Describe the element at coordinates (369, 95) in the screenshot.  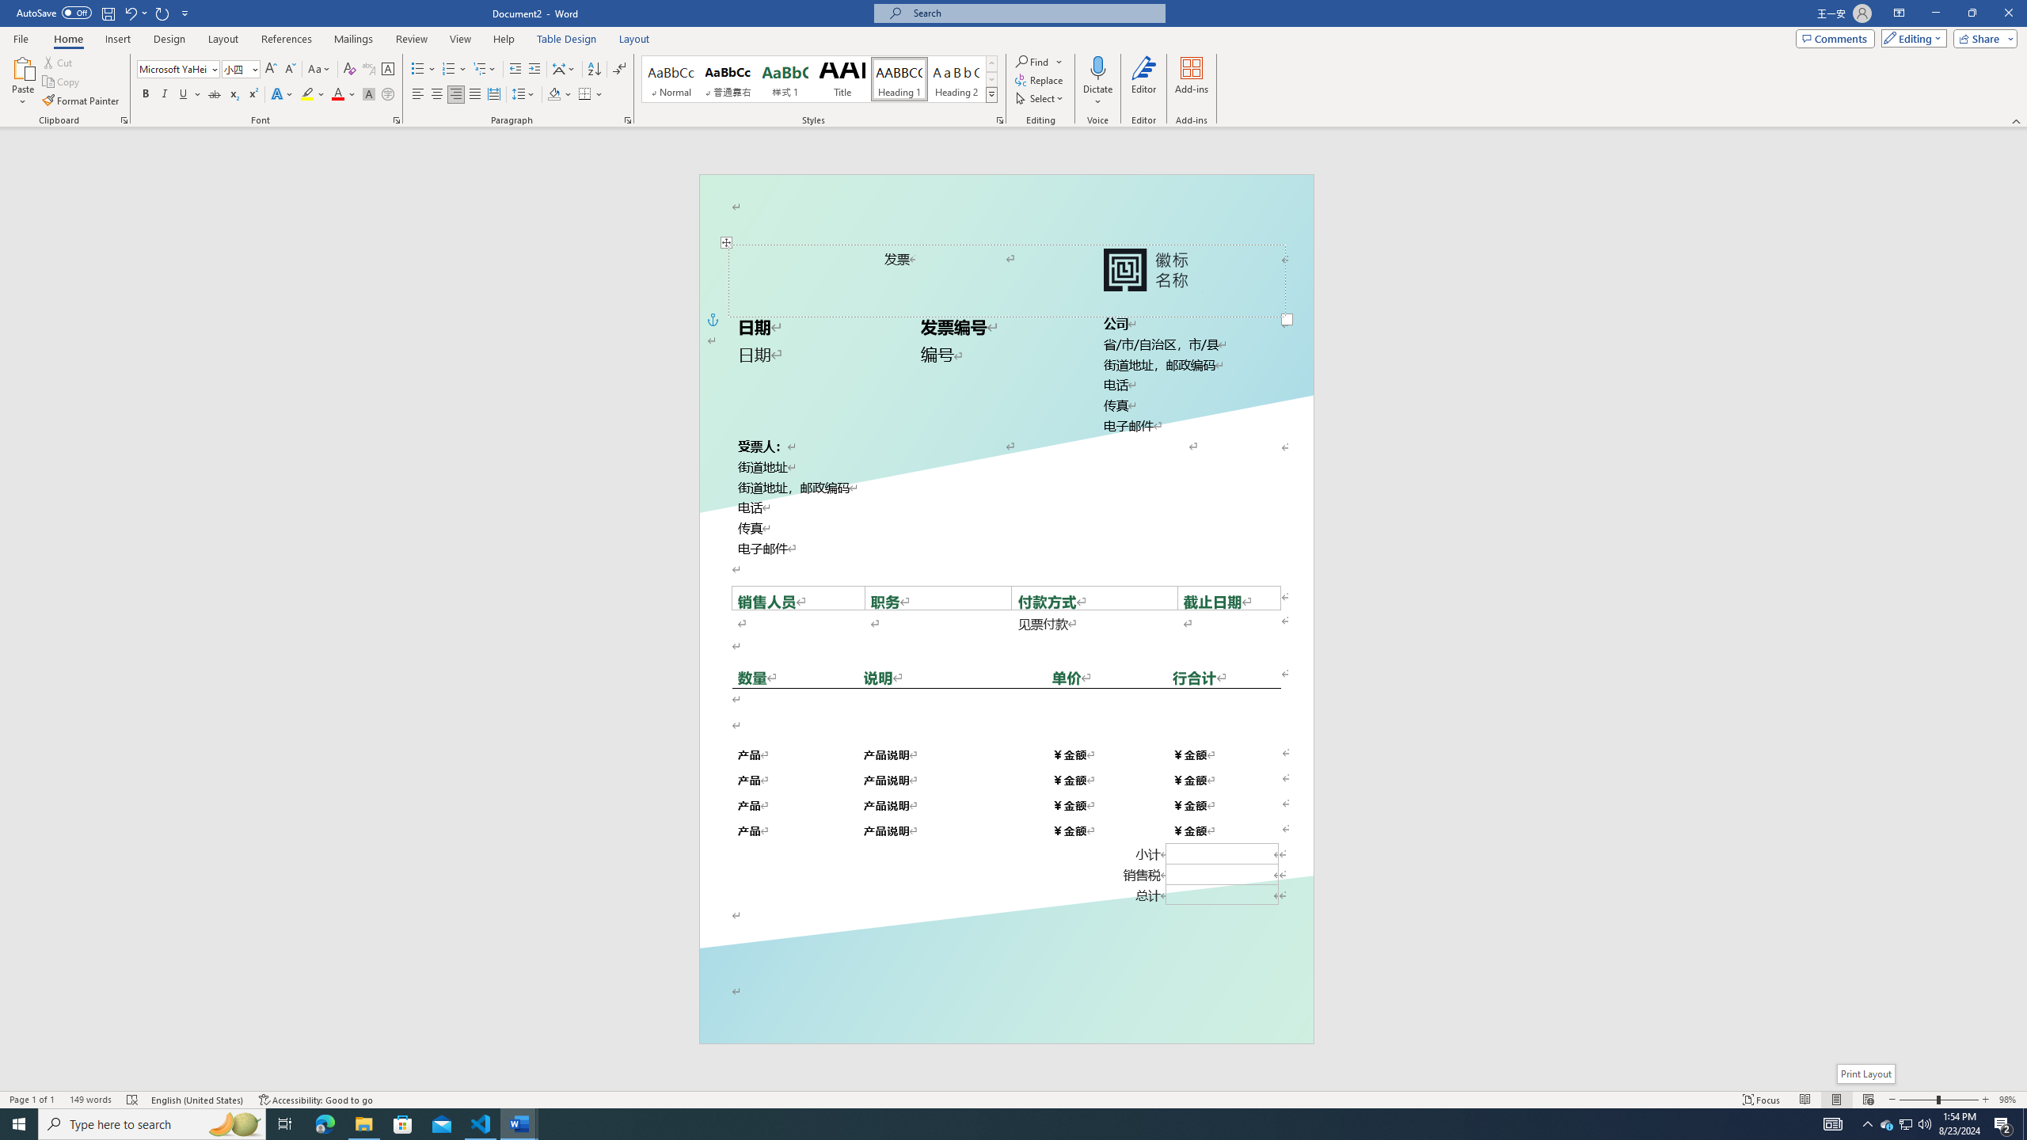
I see `Character Shading` at that location.